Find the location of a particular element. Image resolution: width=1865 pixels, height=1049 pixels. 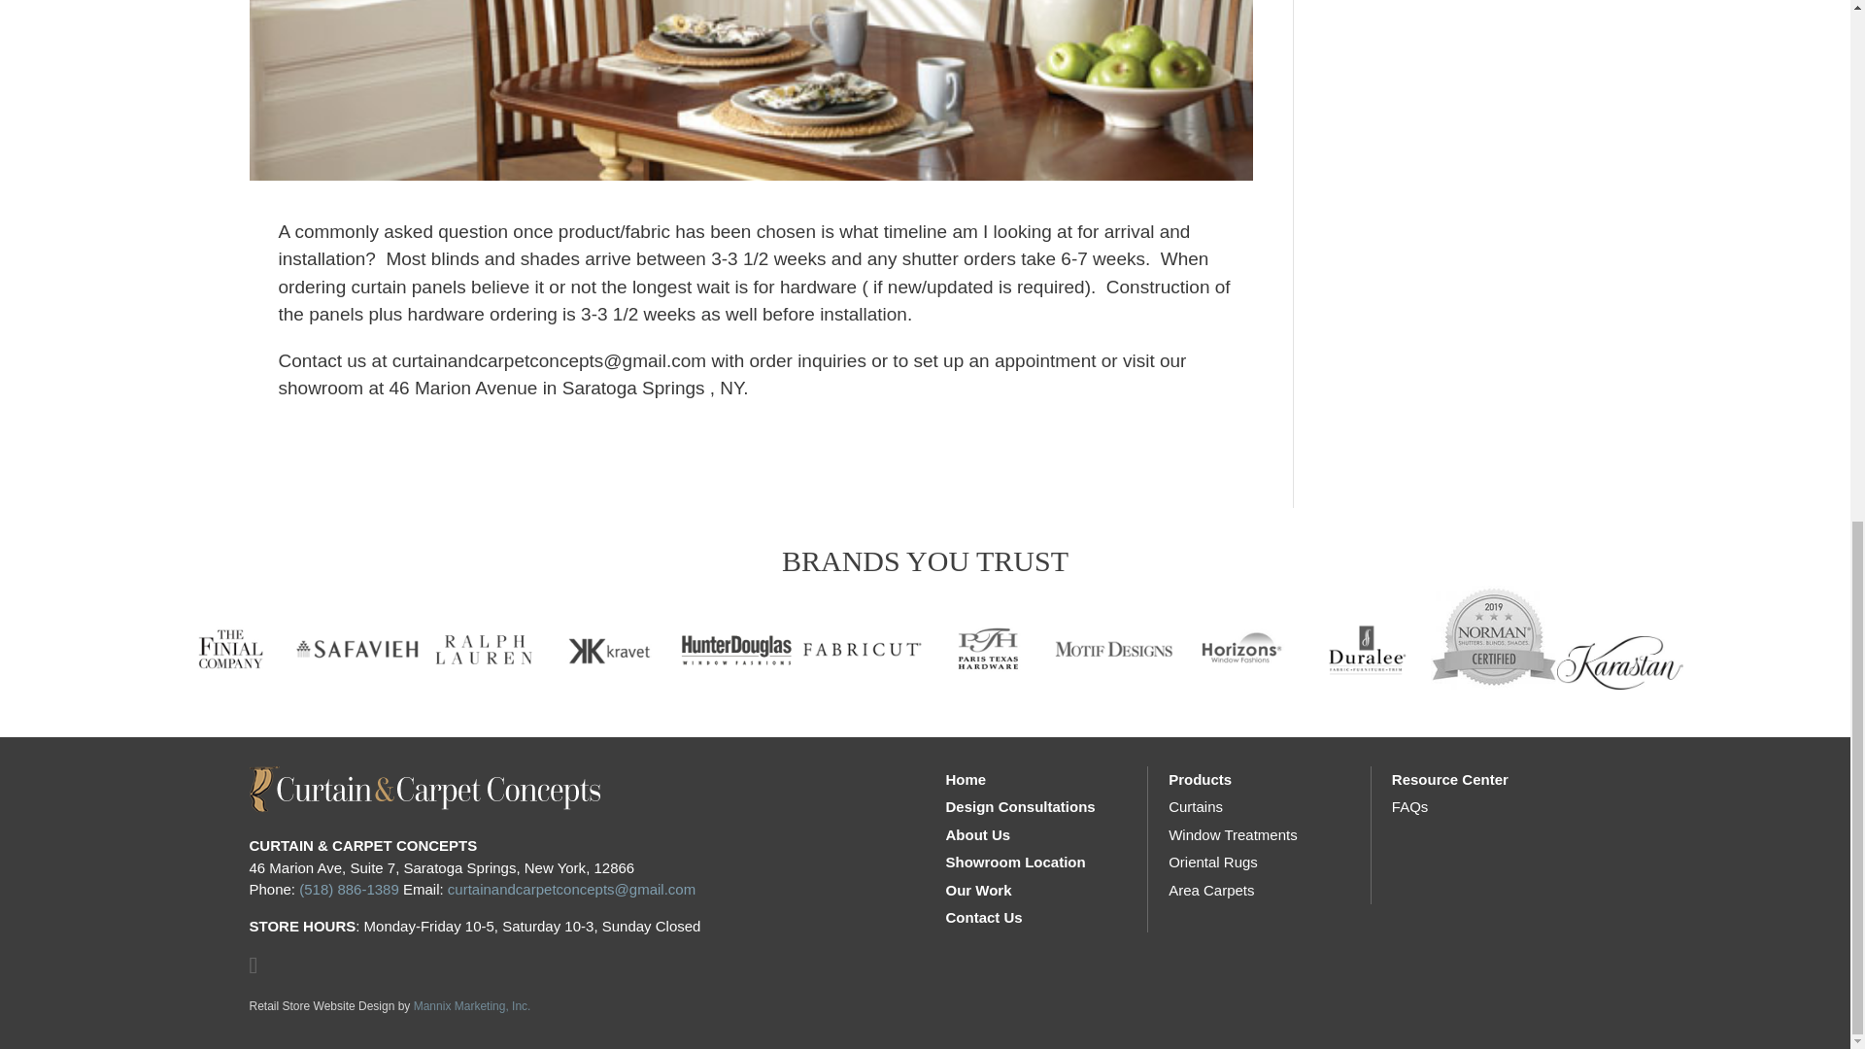

Products is located at coordinates (1200, 779).